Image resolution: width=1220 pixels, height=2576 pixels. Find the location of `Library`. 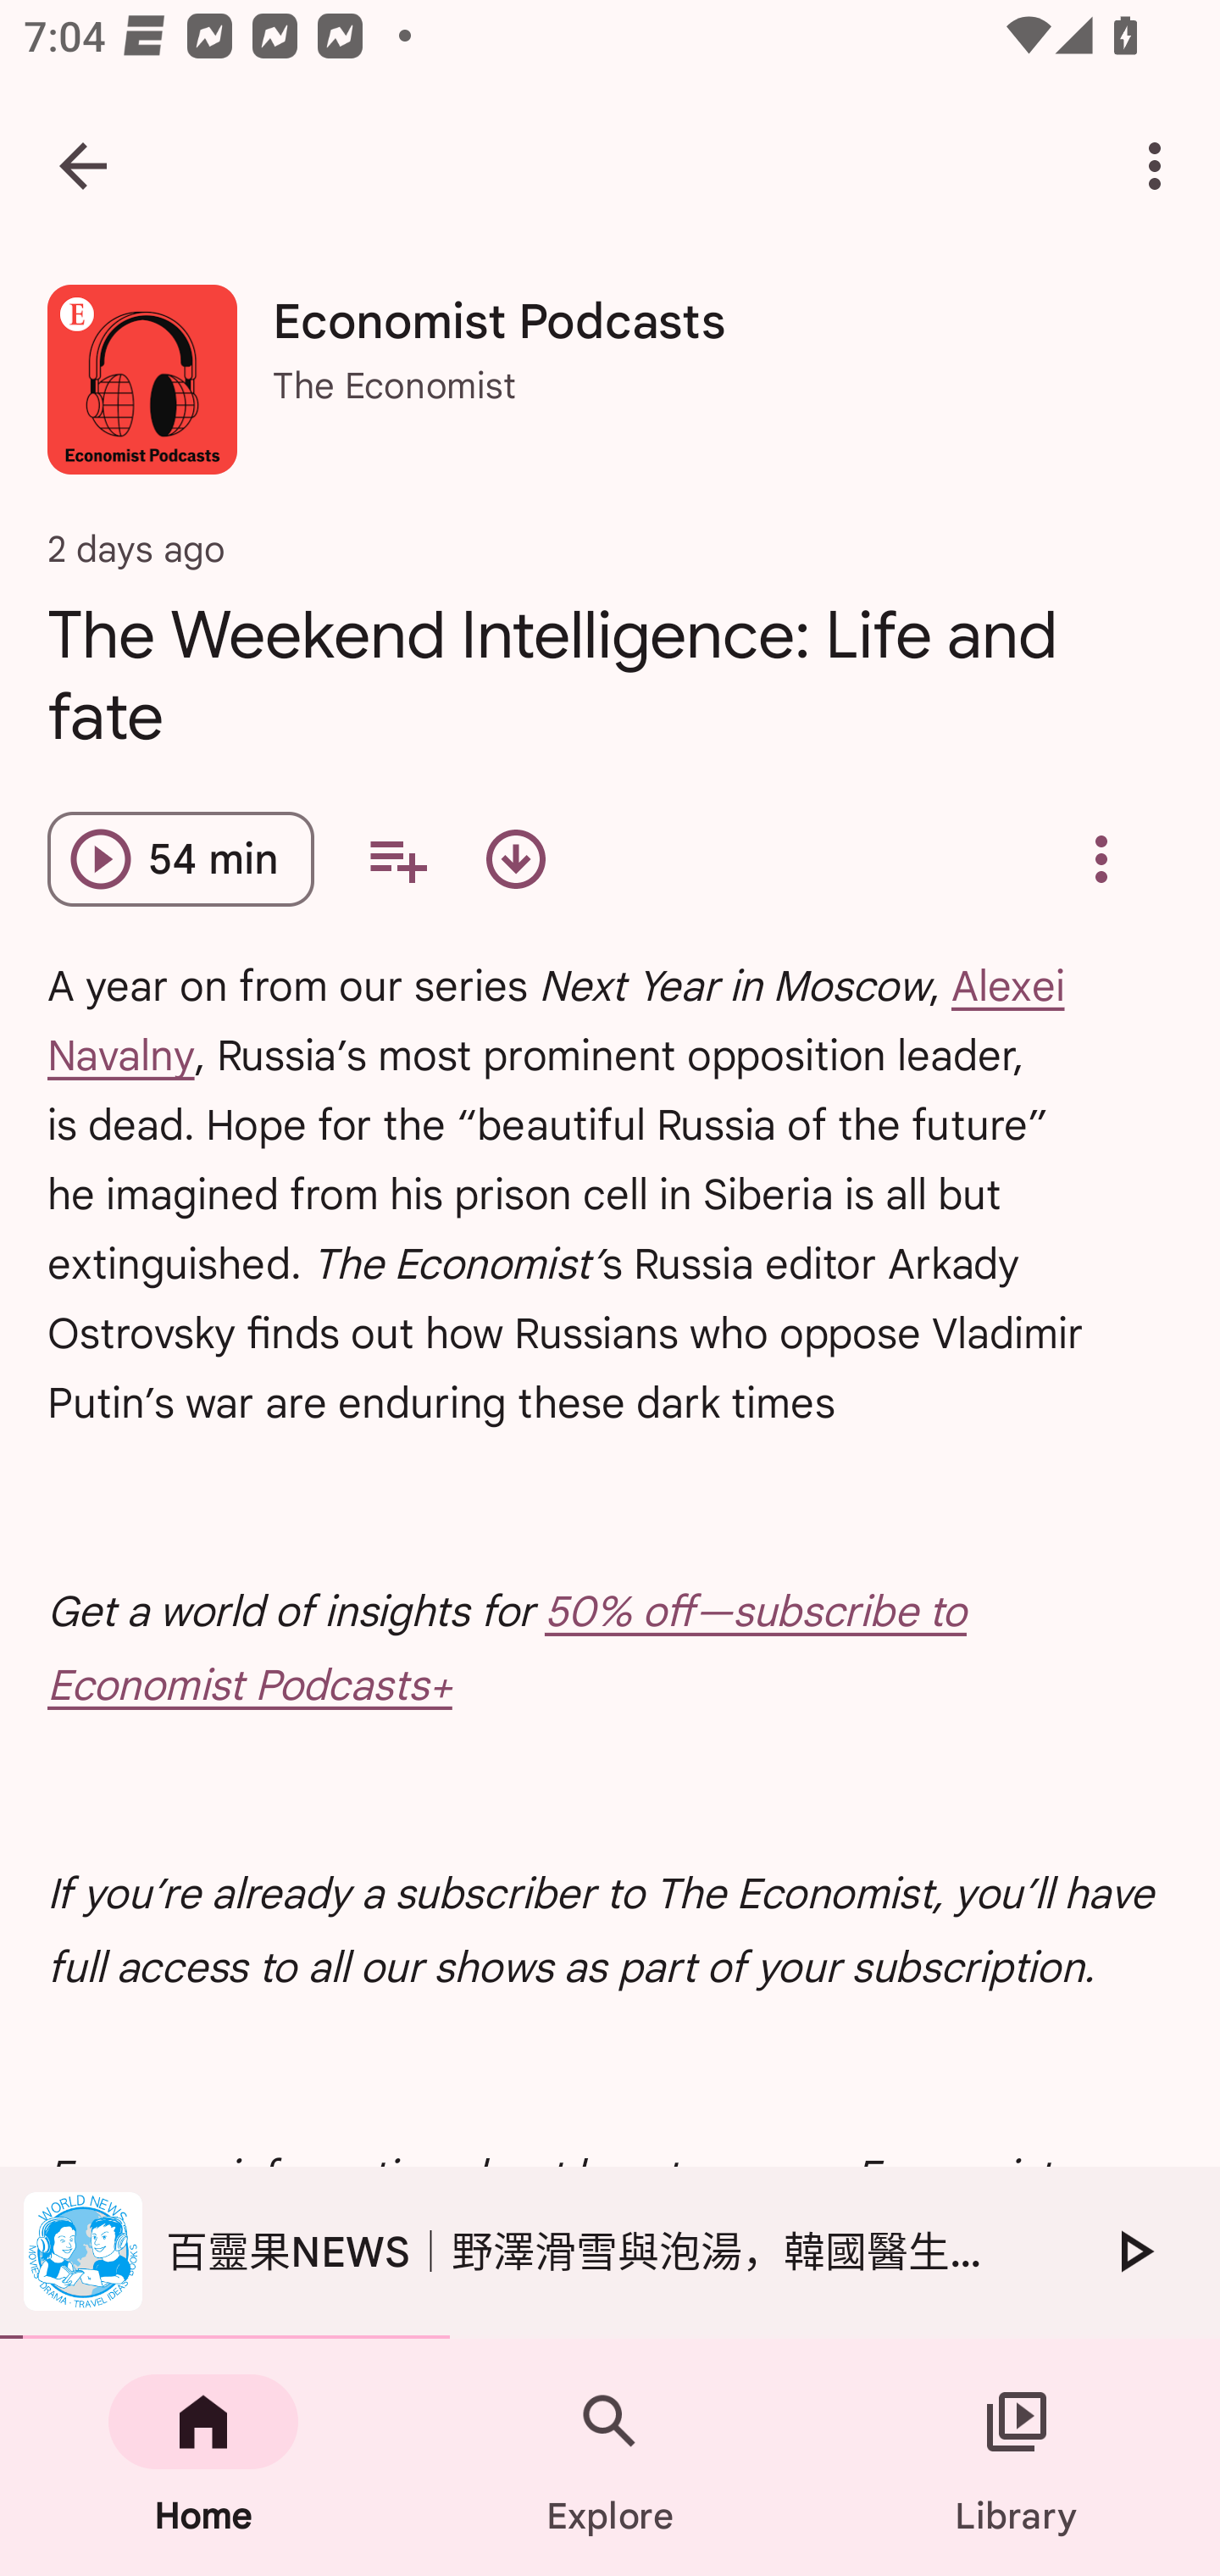

Library is located at coordinates (1017, 2457).